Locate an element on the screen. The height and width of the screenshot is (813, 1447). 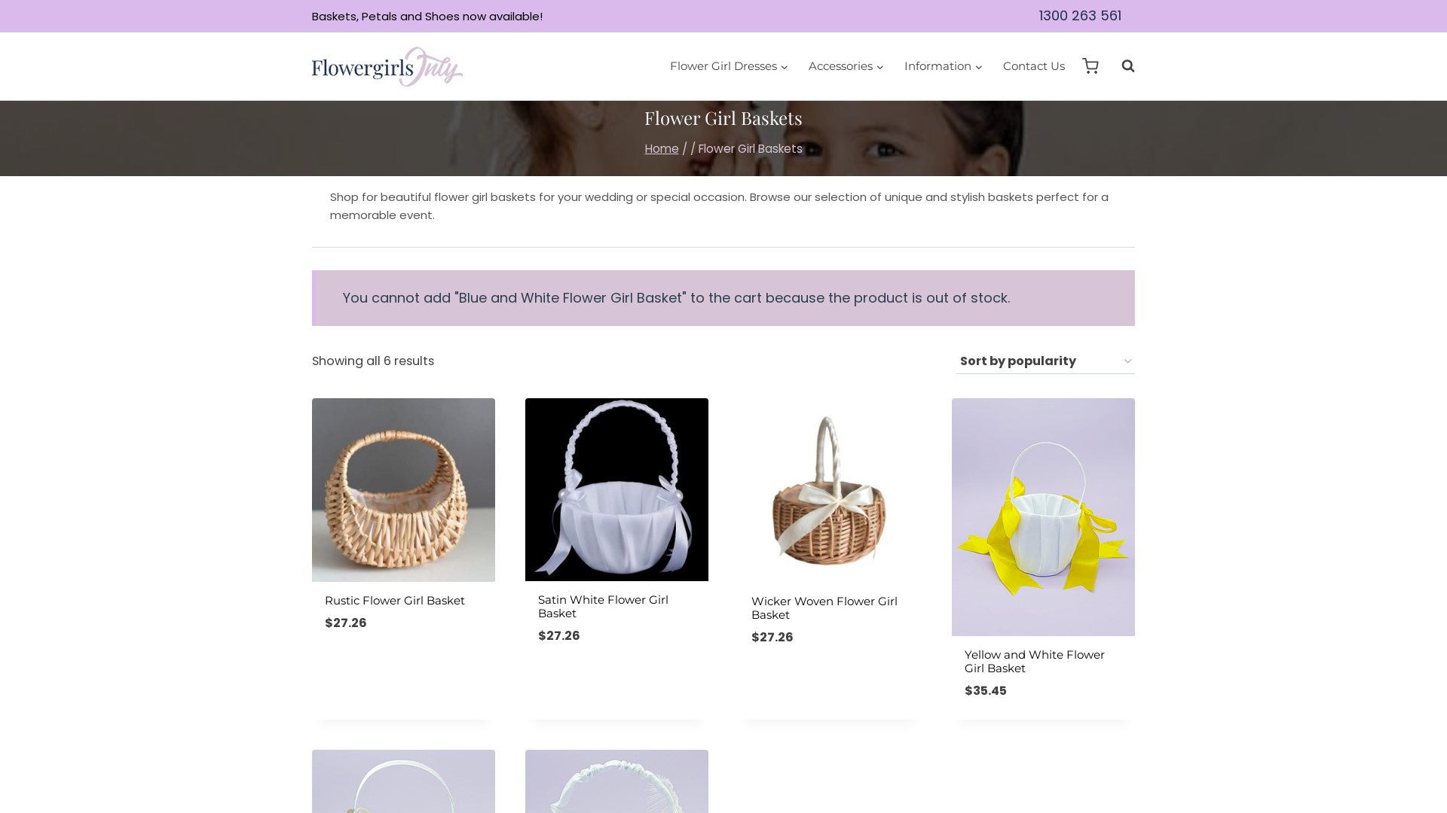
Information is located at coordinates (944, 66).